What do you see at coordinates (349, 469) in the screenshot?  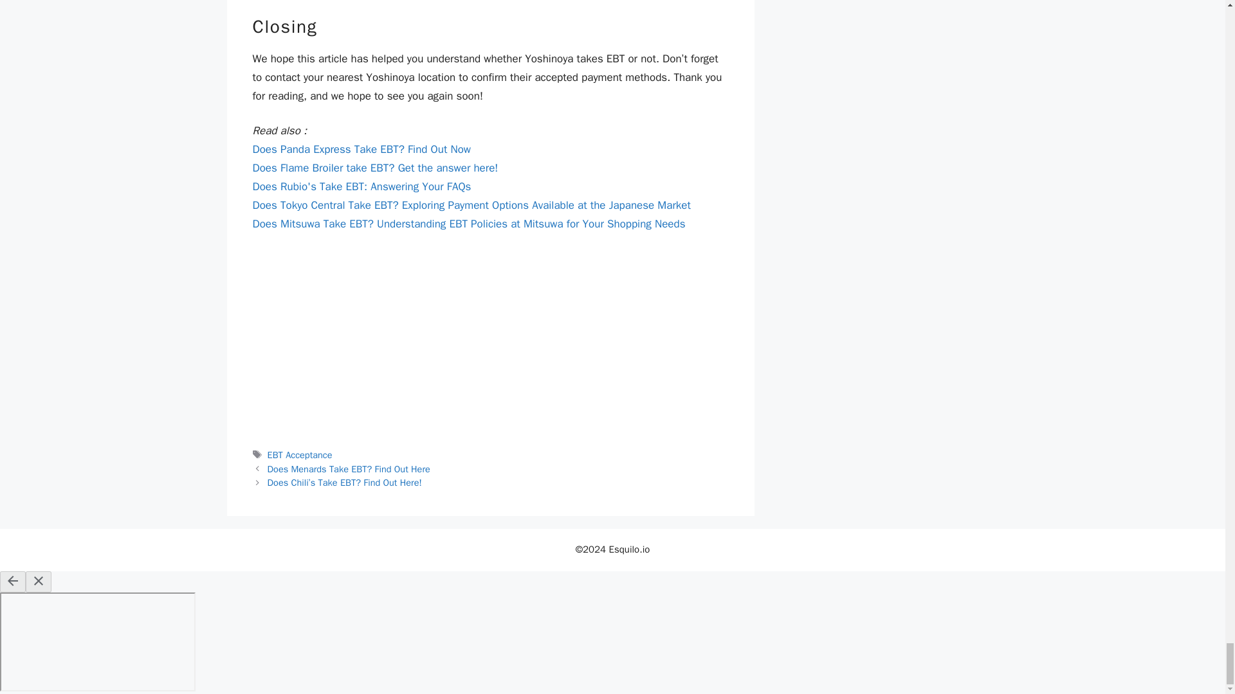 I see `Does Menards Take EBT? Find Out Here` at bounding box center [349, 469].